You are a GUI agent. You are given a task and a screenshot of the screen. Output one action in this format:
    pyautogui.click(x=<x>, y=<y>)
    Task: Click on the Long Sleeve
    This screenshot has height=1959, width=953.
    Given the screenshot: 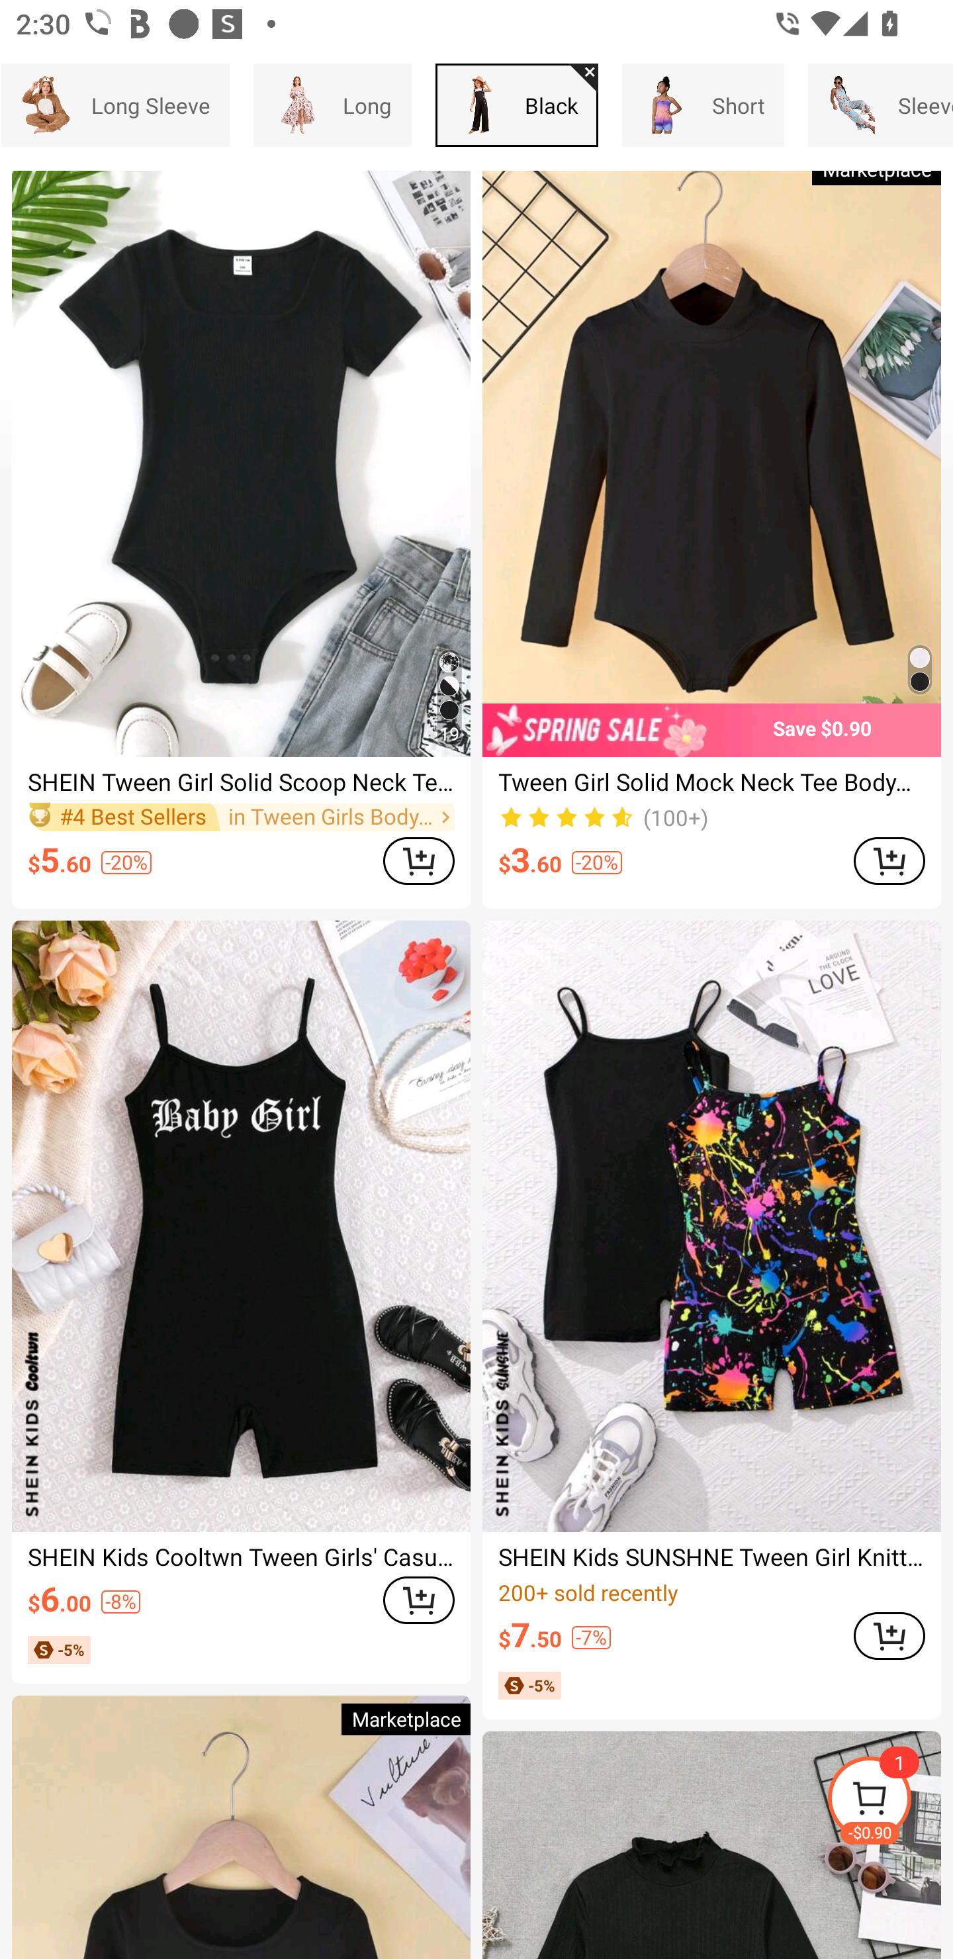 What is the action you would take?
    pyautogui.click(x=115, y=105)
    